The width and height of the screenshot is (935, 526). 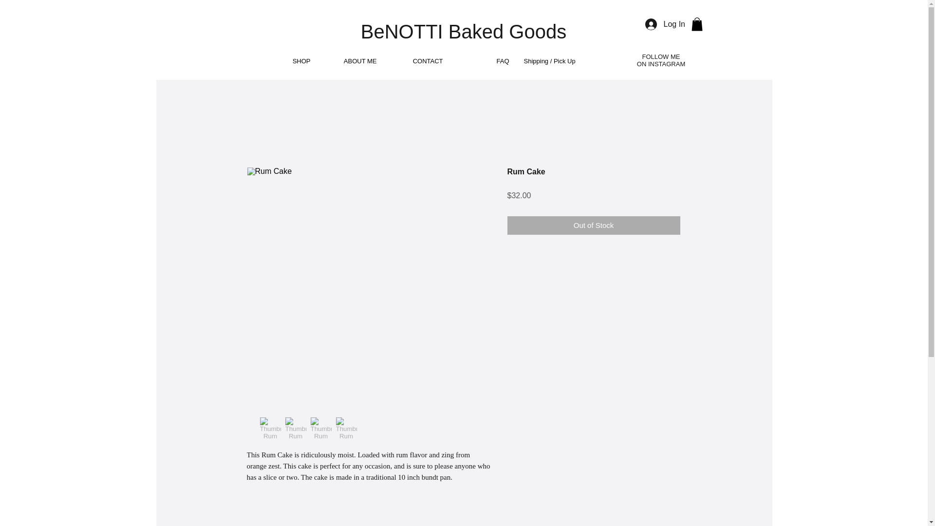 What do you see at coordinates (416, 61) in the screenshot?
I see `CONTACT` at bounding box center [416, 61].